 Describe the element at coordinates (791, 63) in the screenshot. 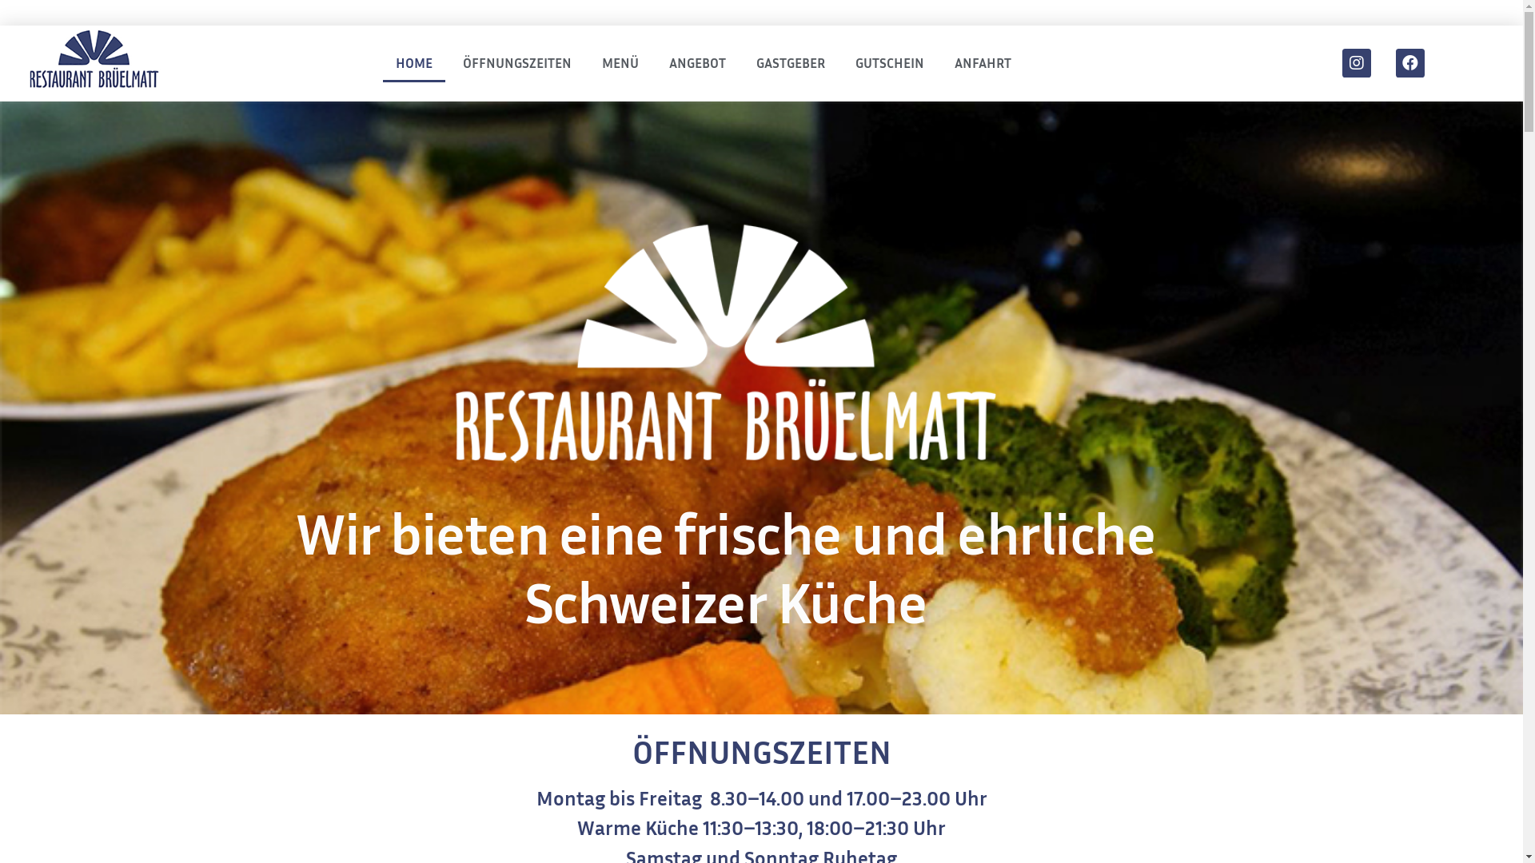

I see `GASTGEBER` at that location.